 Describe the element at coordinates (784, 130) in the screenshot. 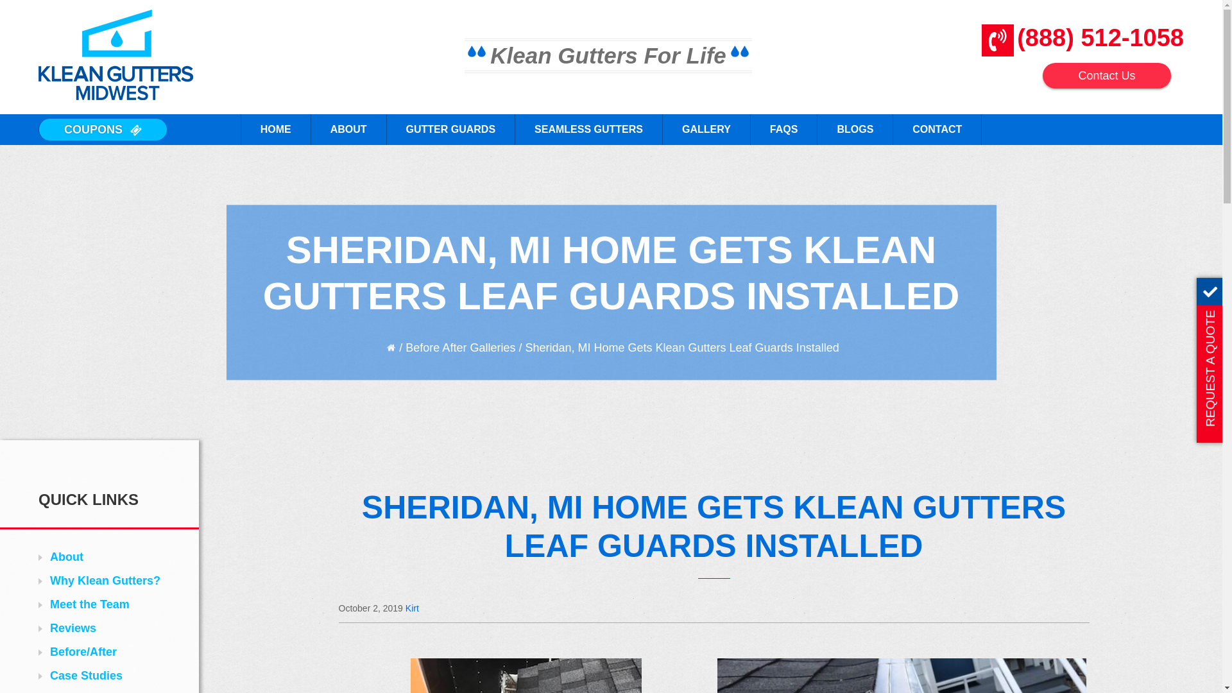

I see `FAQS` at that location.